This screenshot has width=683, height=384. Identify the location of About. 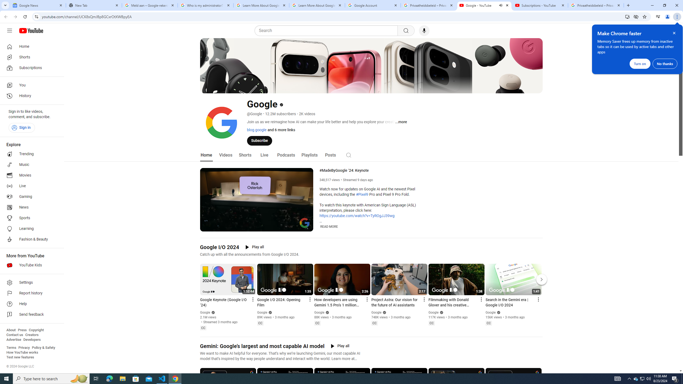
(11, 330).